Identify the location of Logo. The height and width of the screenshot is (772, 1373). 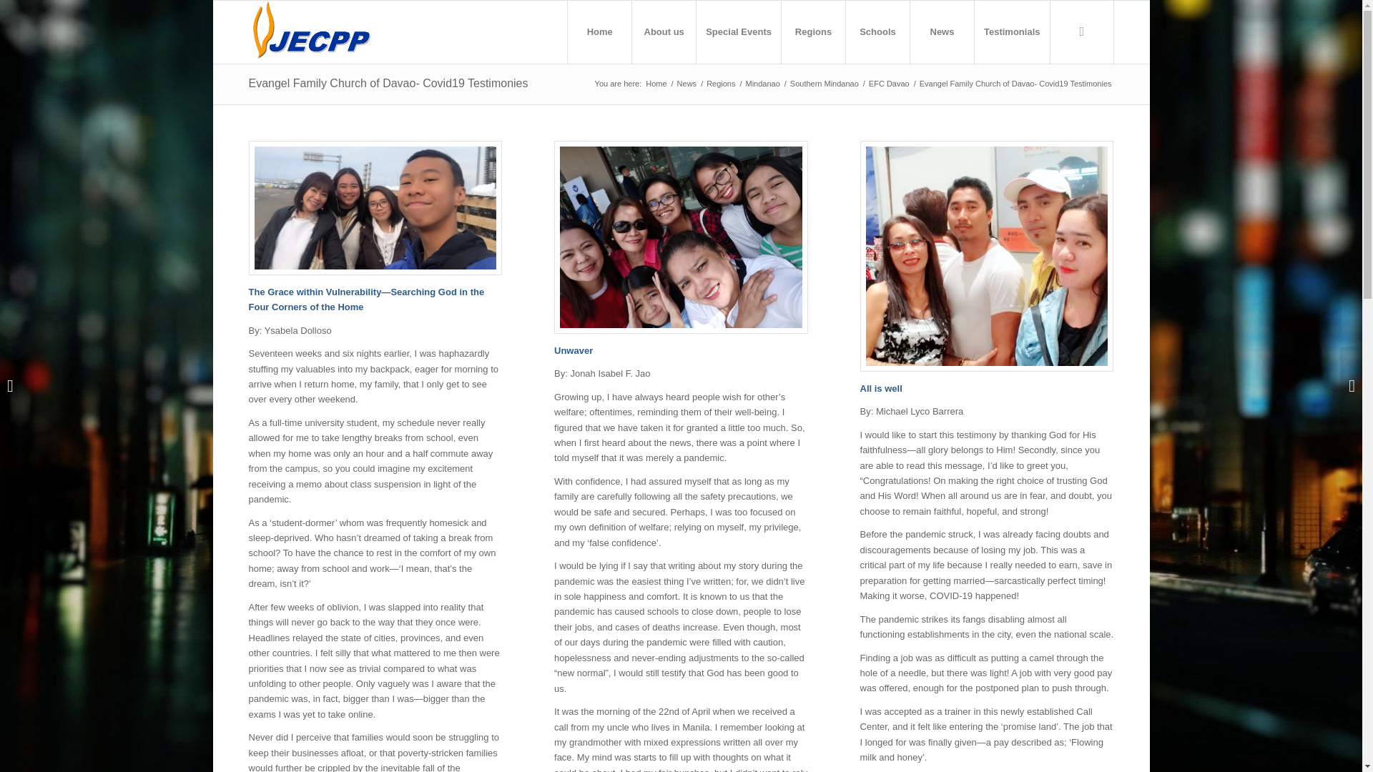
(333, 31).